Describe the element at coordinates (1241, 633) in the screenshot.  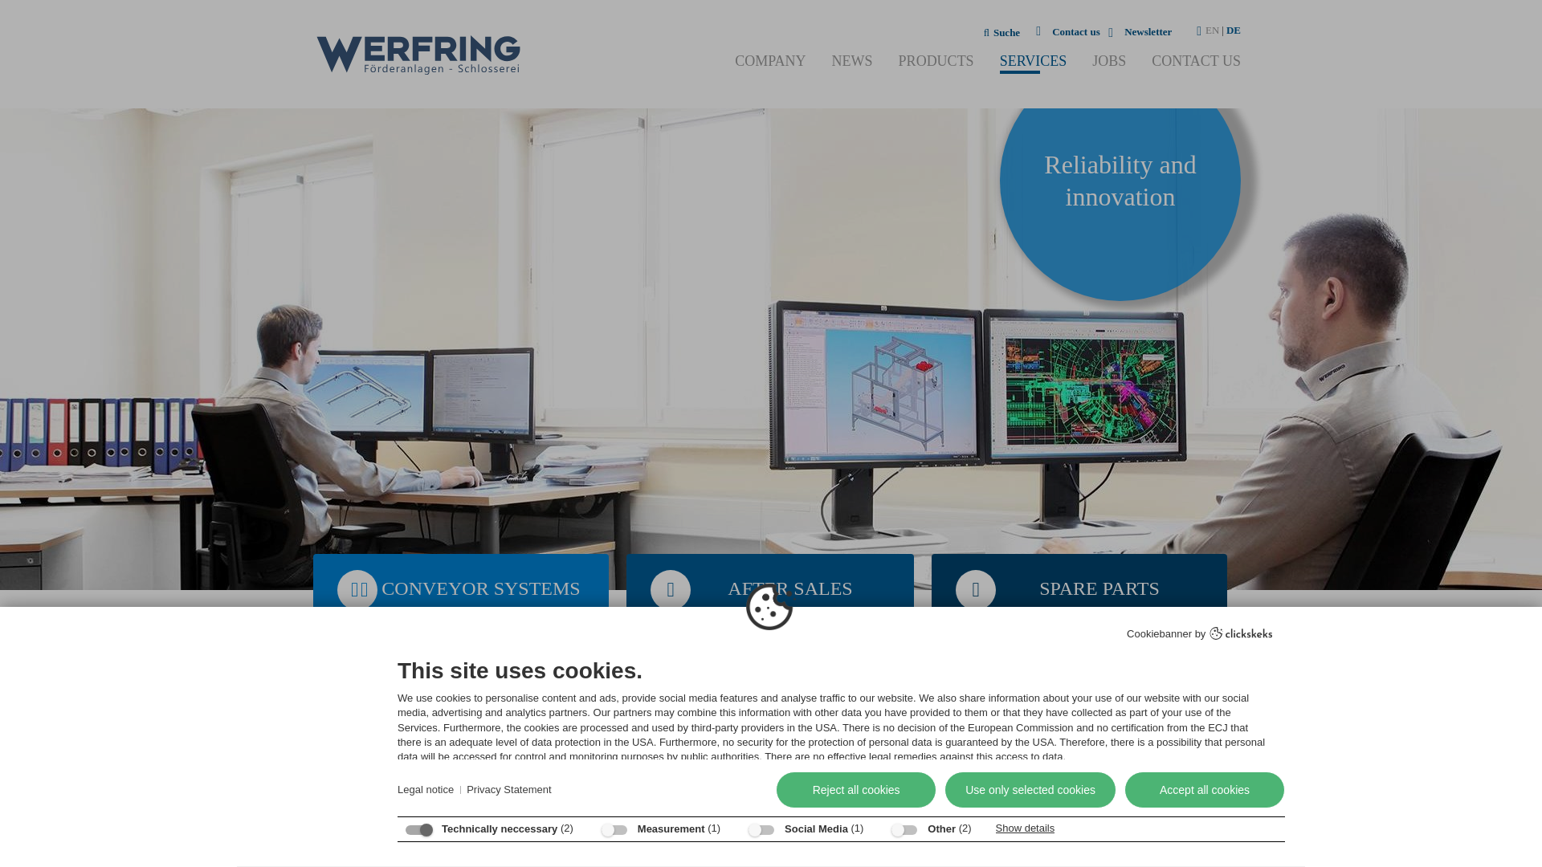
I see `Clickskeks Logo` at that location.